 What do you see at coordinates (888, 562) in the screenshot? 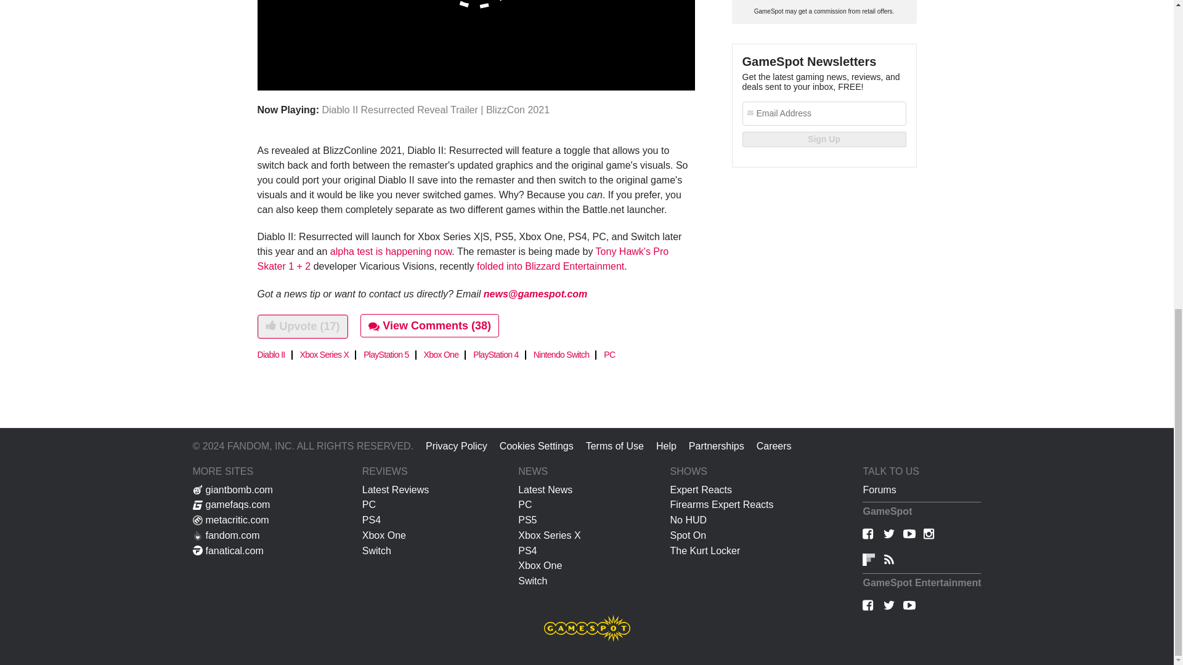
I see `RSS Feeds` at bounding box center [888, 562].